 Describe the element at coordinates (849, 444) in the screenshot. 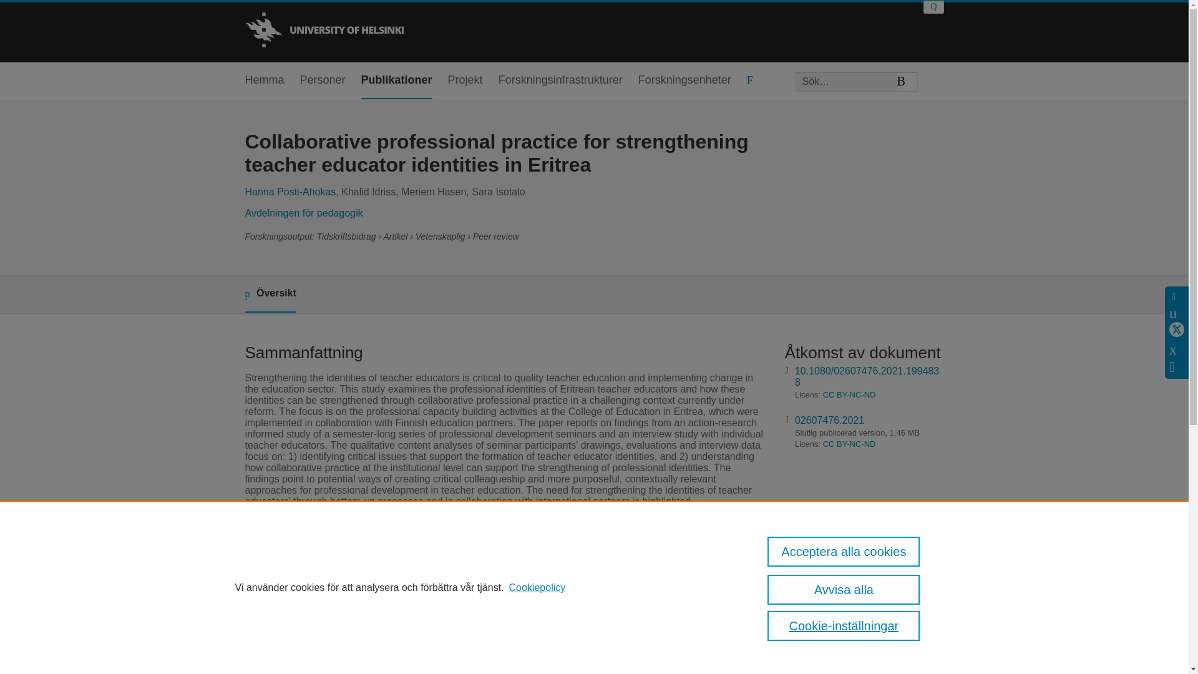

I see `CC BY-NC-ND` at that location.